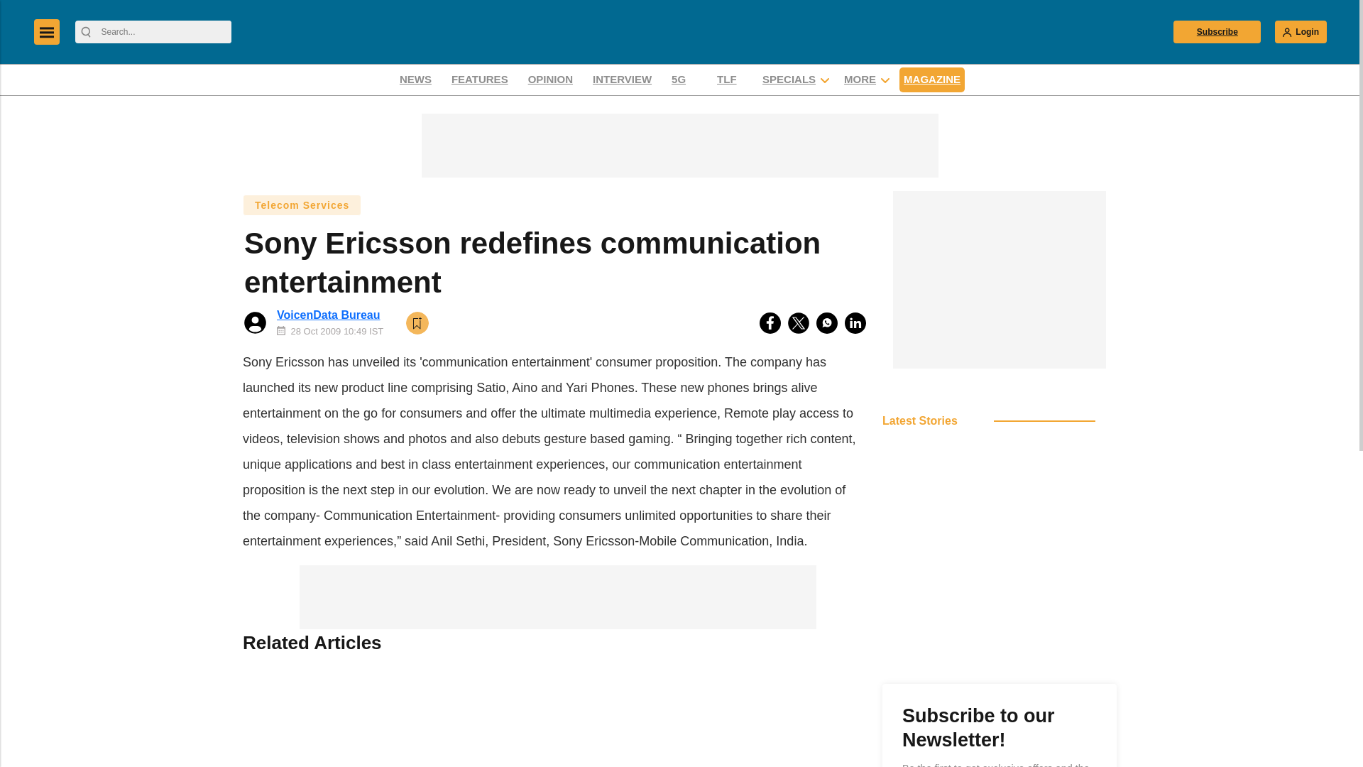 Image resolution: width=1363 pixels, height=767 pixels. What do you see at coordinates (622, 80) in the screenshot?
I see `INTERVIEW` at bounding box center [622, 80].